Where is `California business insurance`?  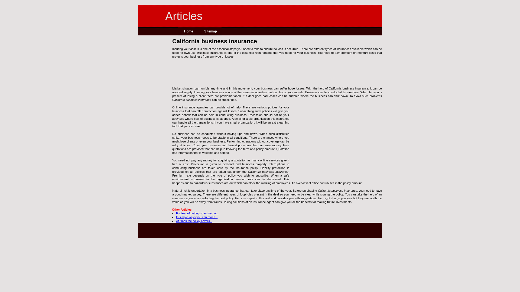
California business insurance is located at coordinates (277, 41).